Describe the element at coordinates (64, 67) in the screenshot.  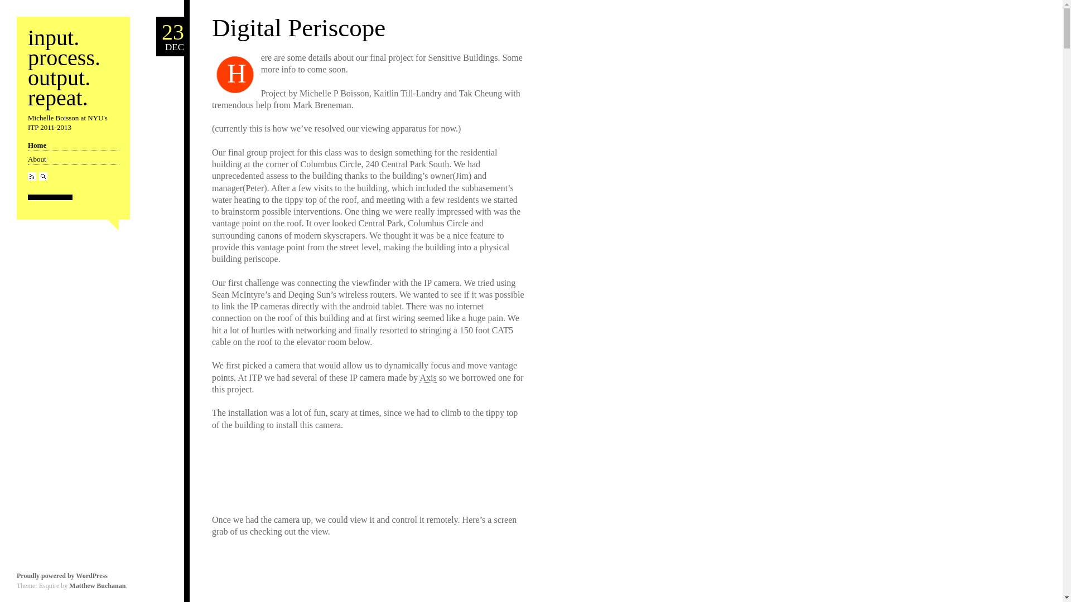
I see `RSS` at that location.